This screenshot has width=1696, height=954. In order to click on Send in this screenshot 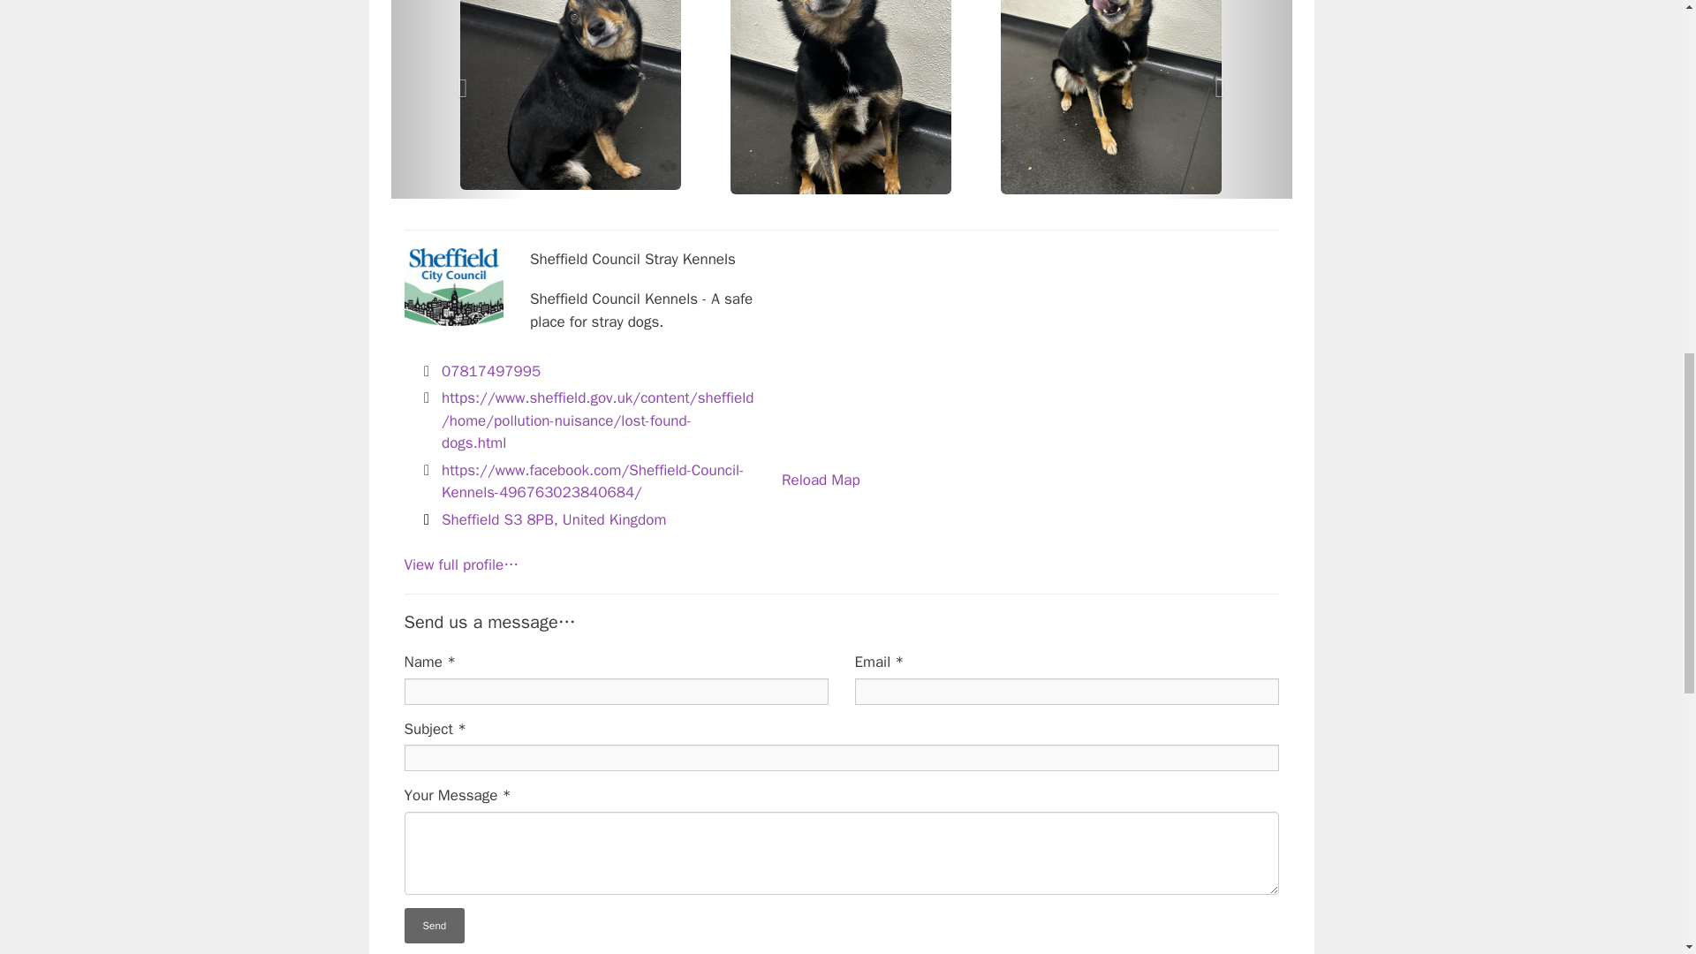, I will do `click(435, 926)`.